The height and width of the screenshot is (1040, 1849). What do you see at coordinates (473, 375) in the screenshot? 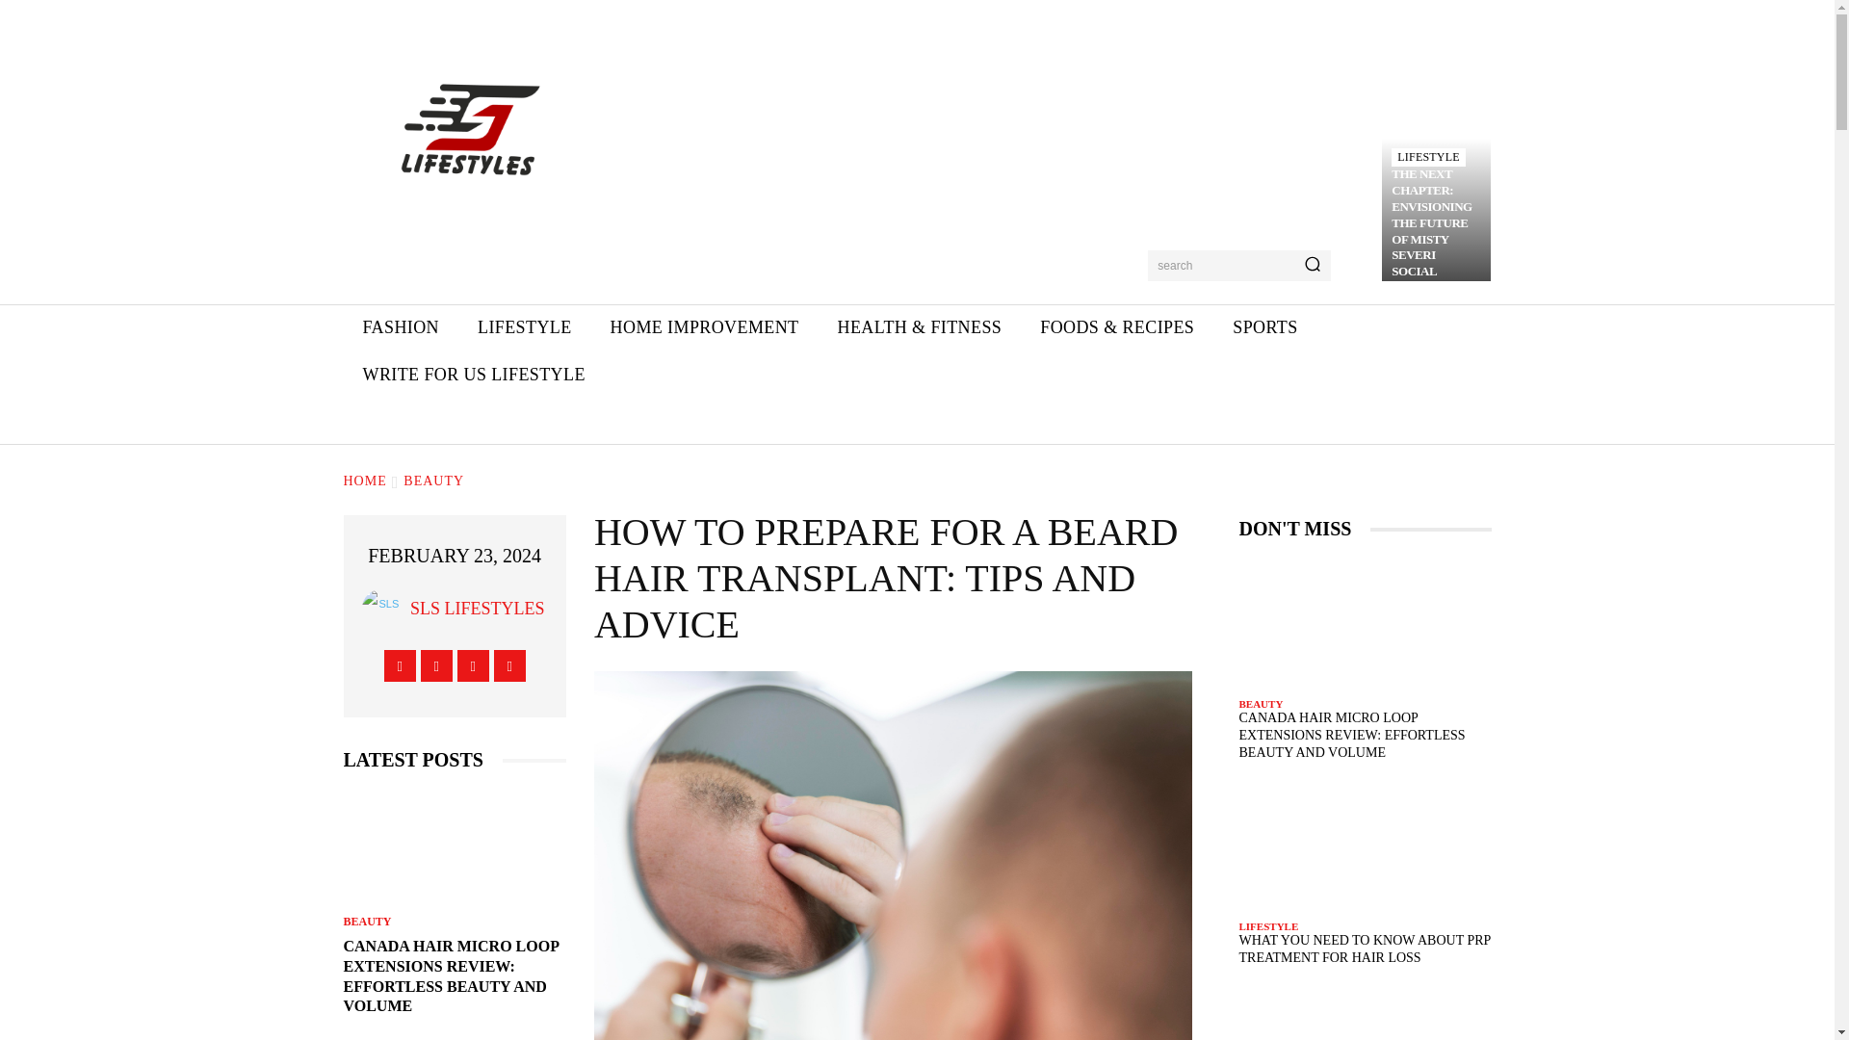
I see `WRITE FOR US LIFESTYLE` at bounding box center [473, 375].